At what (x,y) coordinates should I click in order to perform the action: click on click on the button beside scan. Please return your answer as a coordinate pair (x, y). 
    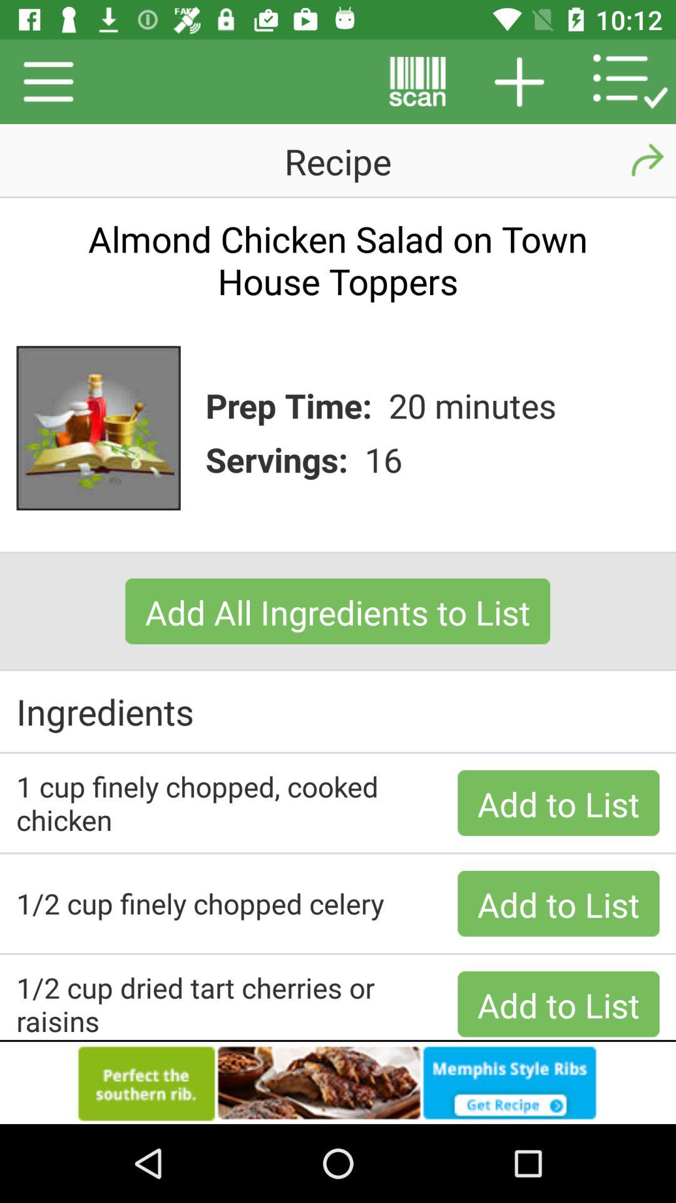
    Looking at the image, I should click on (520, 81).